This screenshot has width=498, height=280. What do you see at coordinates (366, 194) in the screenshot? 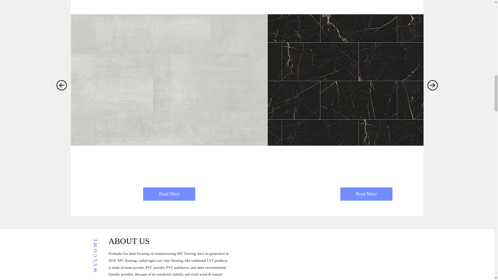
I see `Read More` at bounding box center [366, 194].